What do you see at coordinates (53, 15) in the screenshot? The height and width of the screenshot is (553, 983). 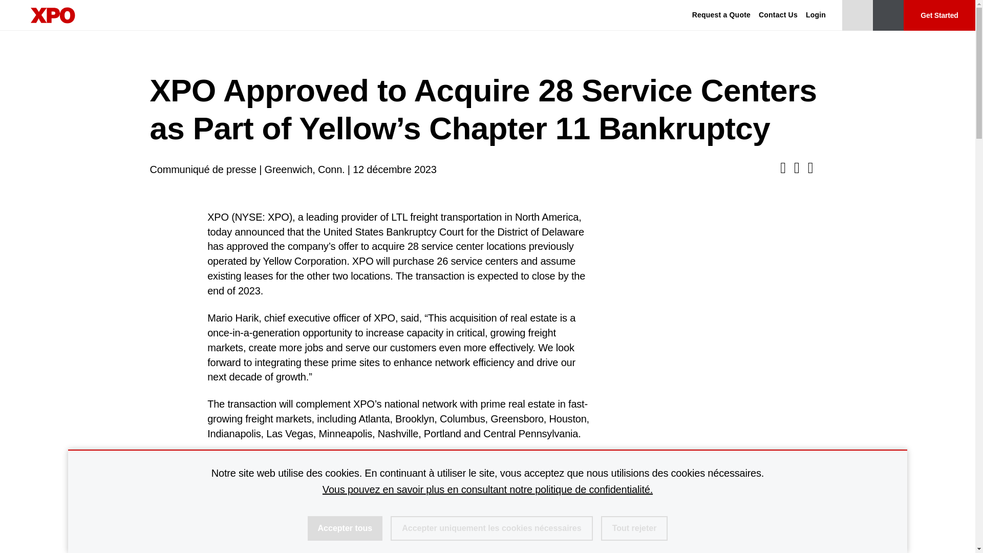 I see `XPO` at bounding box center [53, 15].